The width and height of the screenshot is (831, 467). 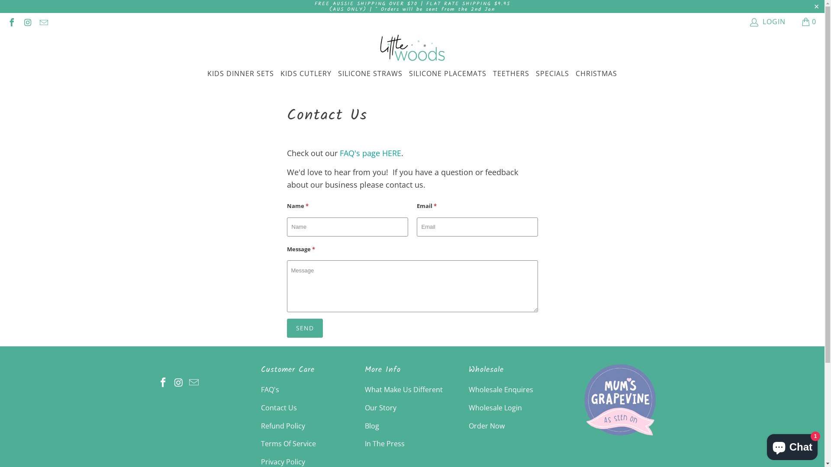 I want to click on Contact Us, so click(x=279, y=408).